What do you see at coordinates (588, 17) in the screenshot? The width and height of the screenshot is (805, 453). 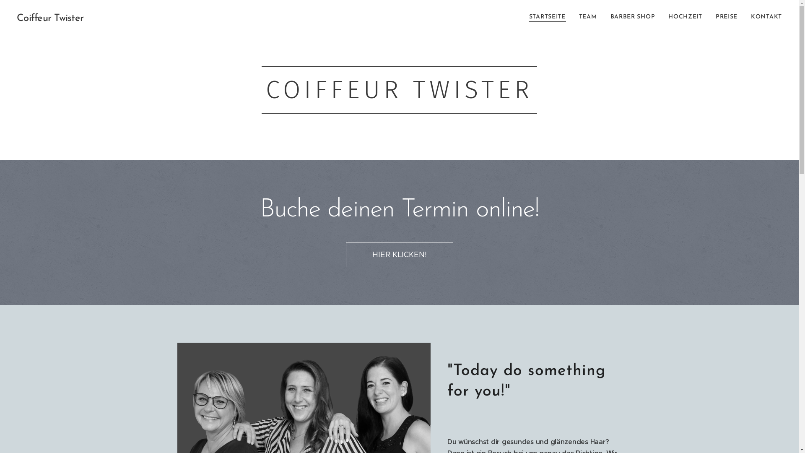 I see `TEAM` at bounding box center [588, 17].